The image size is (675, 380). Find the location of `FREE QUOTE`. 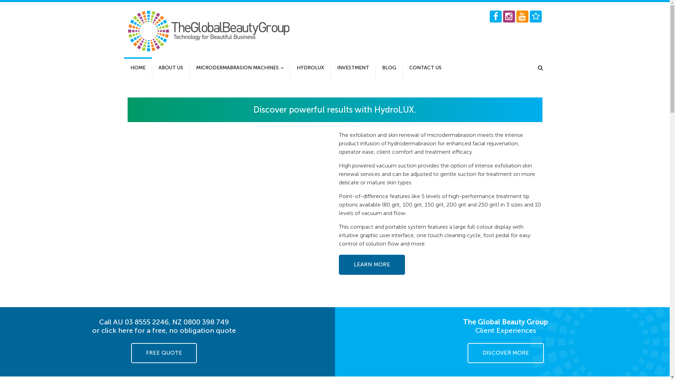

FREE QUOTE is located at coordinates (164, 353).